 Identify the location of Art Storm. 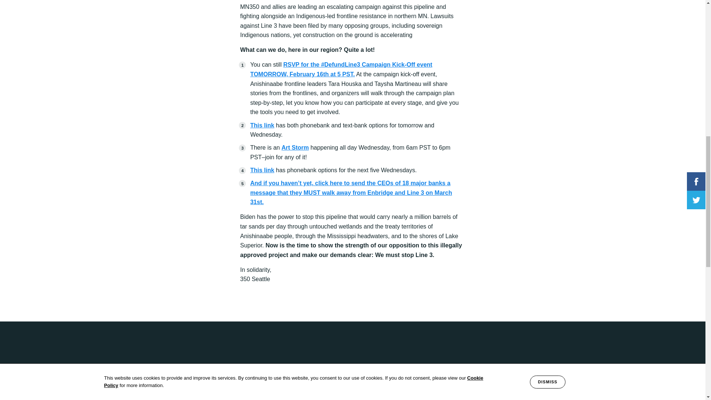
(295, 147).